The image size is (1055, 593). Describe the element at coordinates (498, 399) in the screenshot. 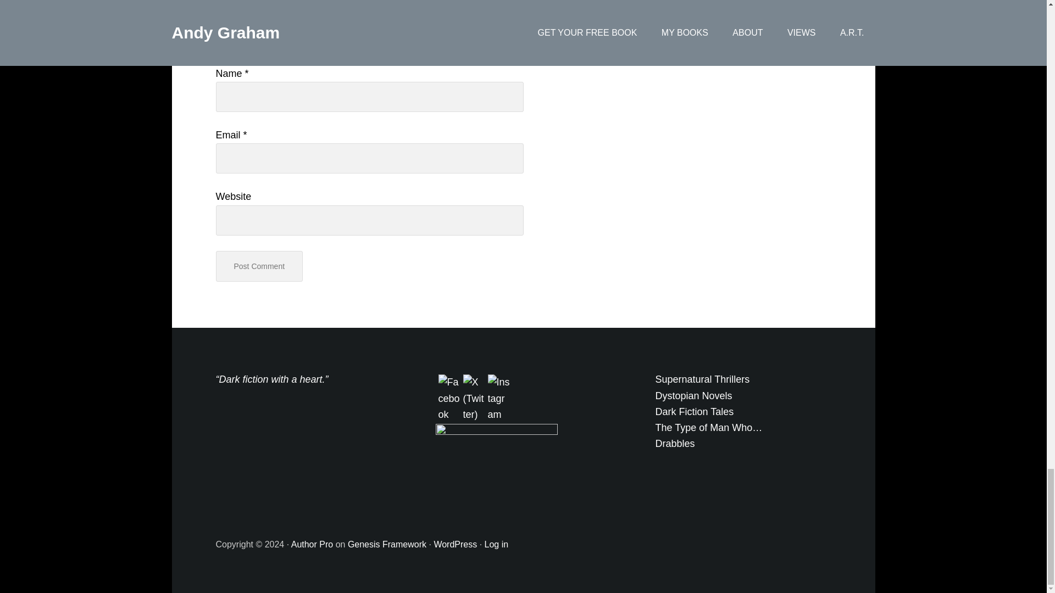

I see `Instagram` at that location.